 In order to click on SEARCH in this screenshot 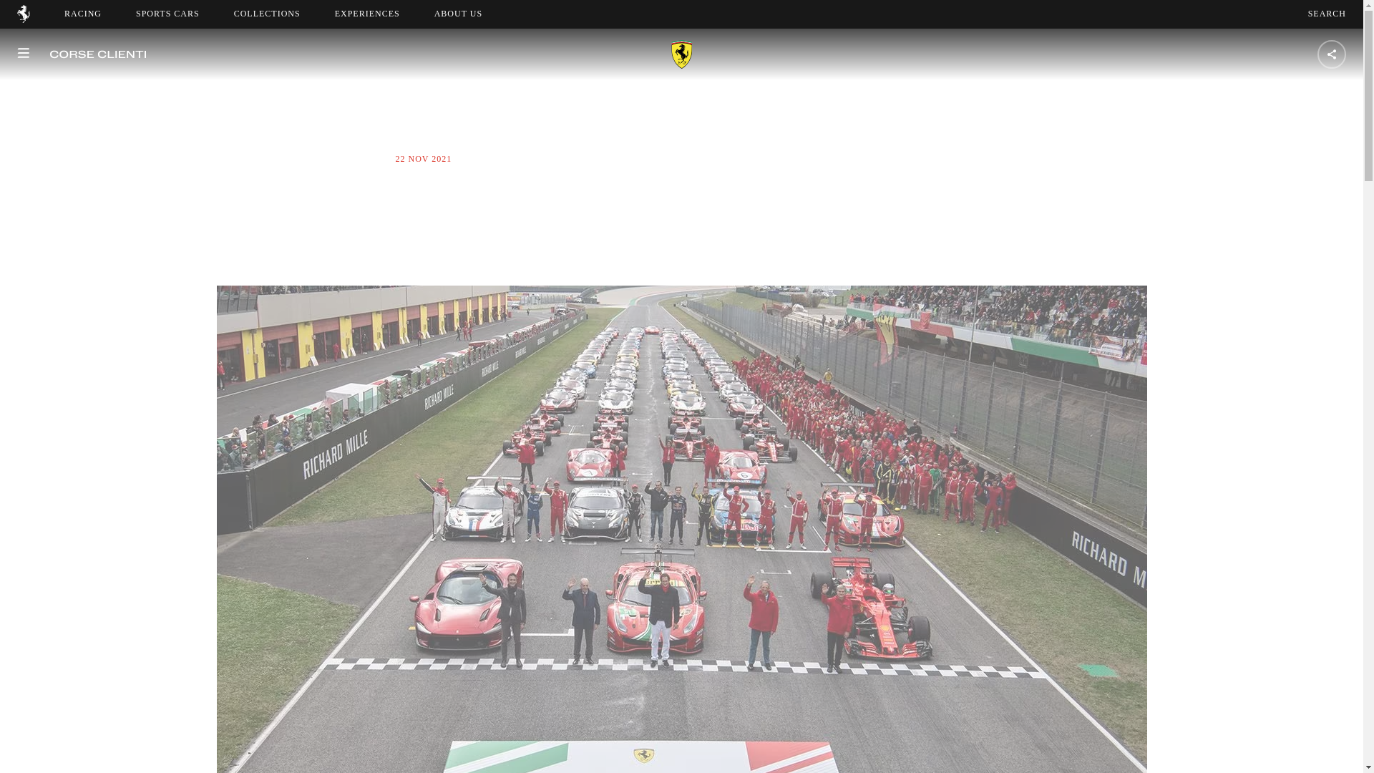, I will do `click(1327, 14)`.